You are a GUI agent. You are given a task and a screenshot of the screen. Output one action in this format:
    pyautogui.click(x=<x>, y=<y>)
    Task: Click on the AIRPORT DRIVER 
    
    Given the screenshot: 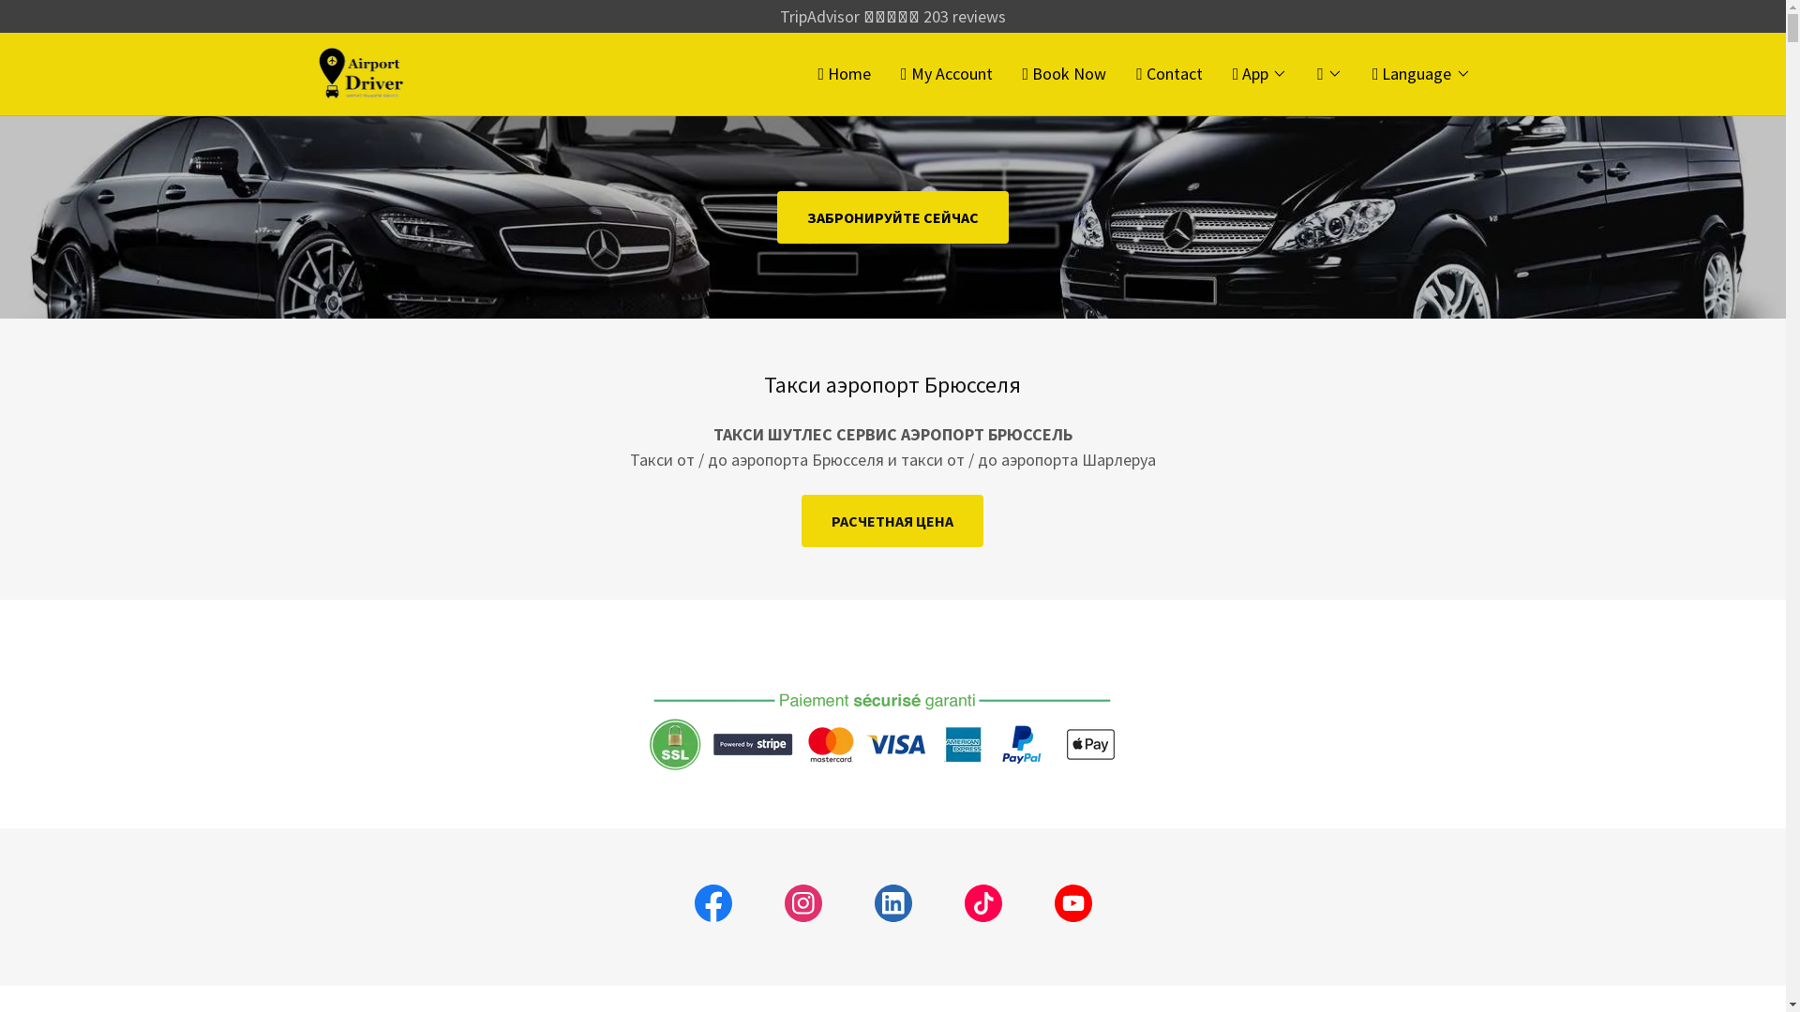 What is the action you would take?
    pyautogui.click(x=364, y=71)
    